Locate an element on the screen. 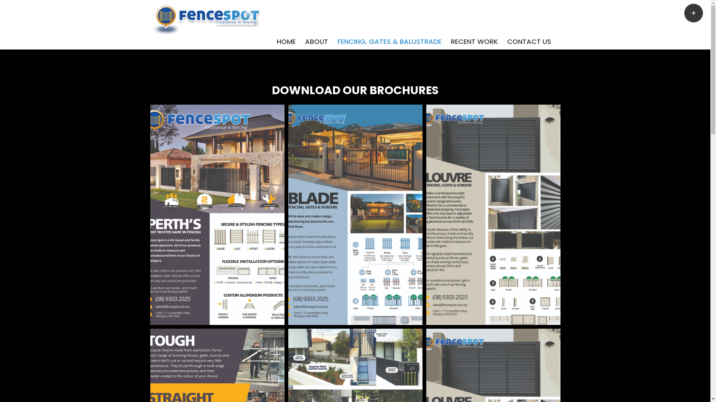 The width and height of the screenshot is (716, 402). RECENT WORK is located at coordinates (474, 42).